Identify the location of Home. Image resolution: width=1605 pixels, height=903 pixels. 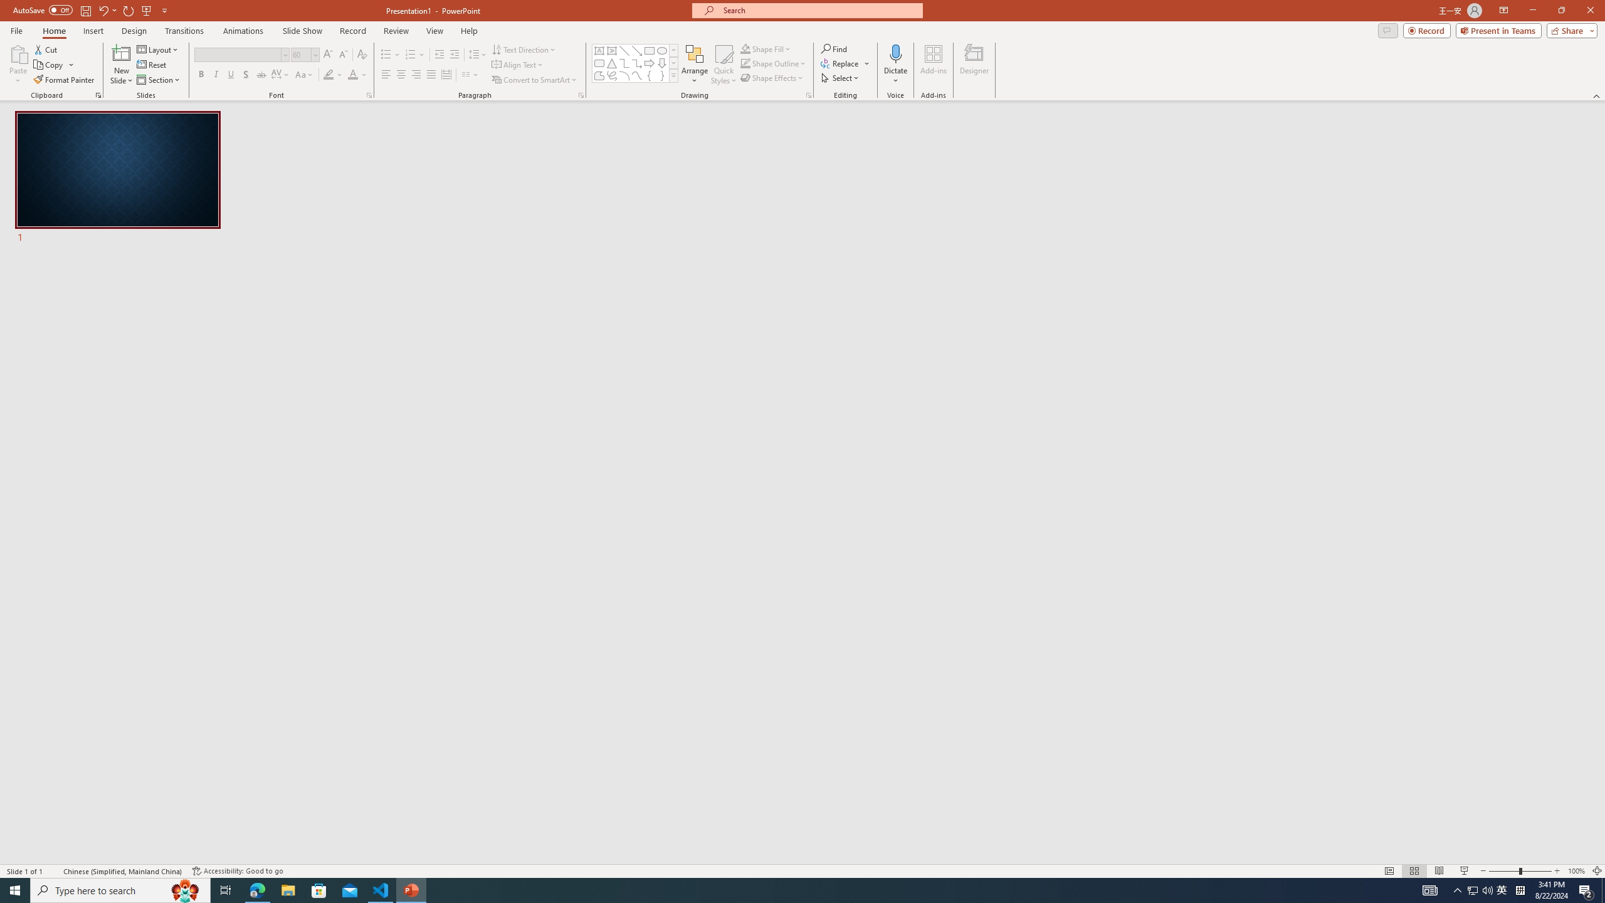
(53, 31).